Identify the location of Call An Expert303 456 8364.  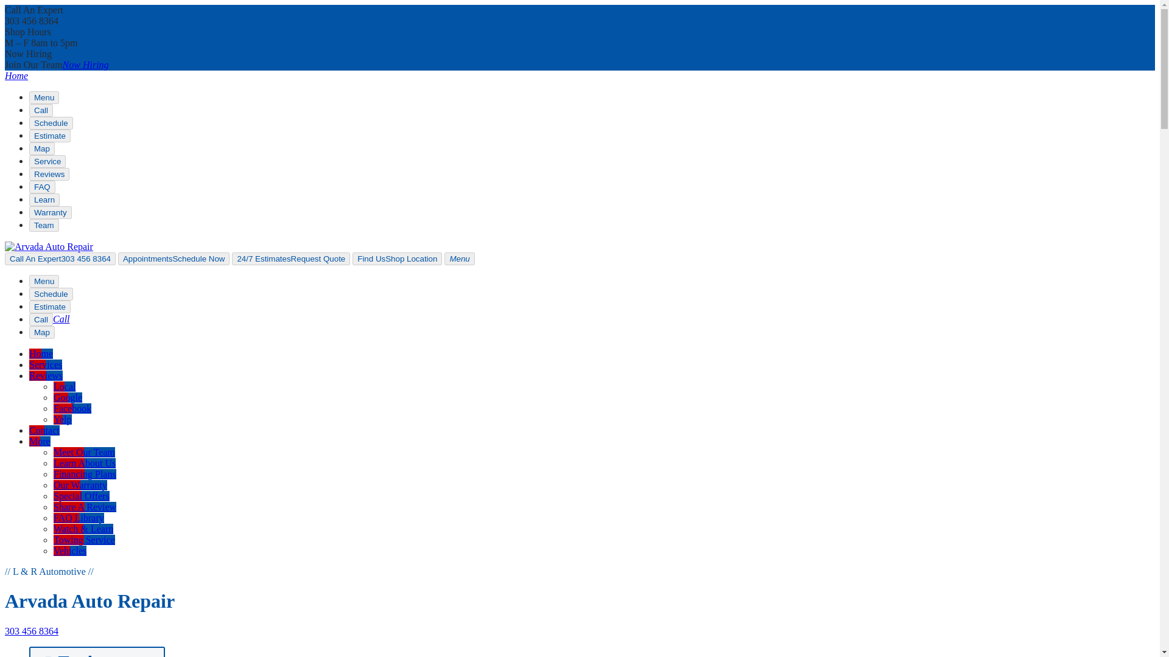
(60, 259).